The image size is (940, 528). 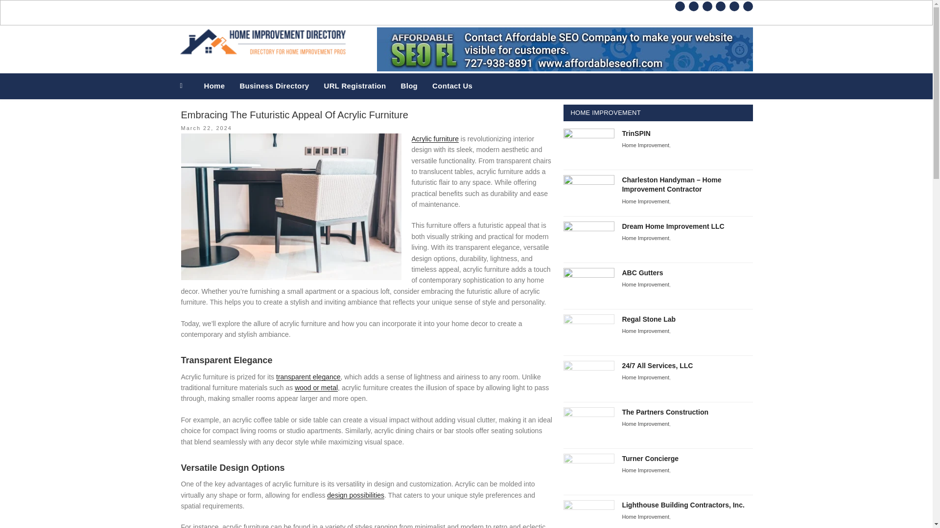 I want to click on Acrylic furniture, so click(x=435, y=127).